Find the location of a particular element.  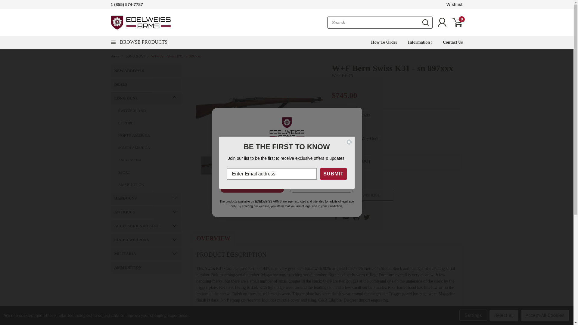

Wishlist is located at coordinates (455, 4).